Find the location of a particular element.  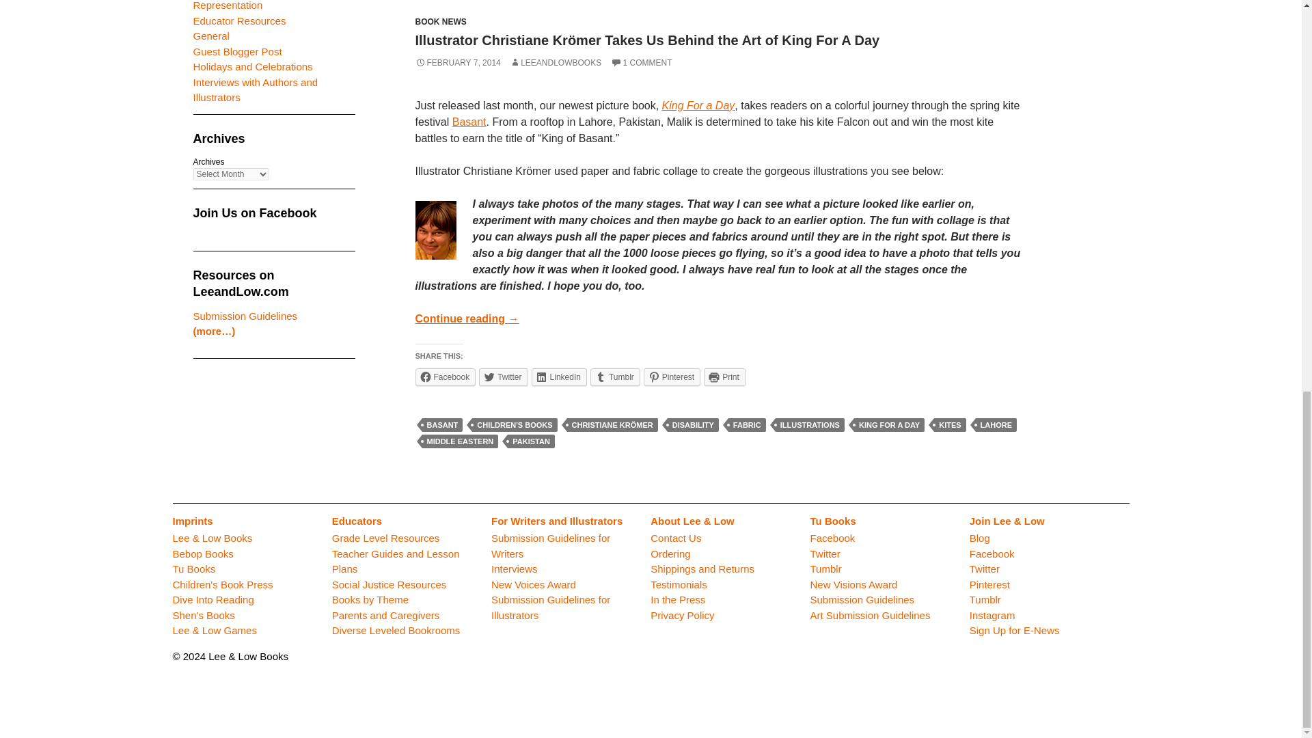

Facebook is located at coordinates (446, 377).